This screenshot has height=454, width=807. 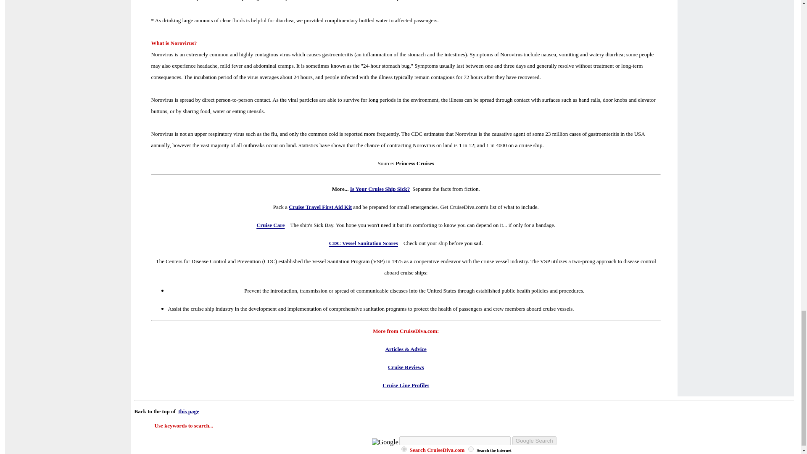 I want to click on this page, so click(x=188, y=411).